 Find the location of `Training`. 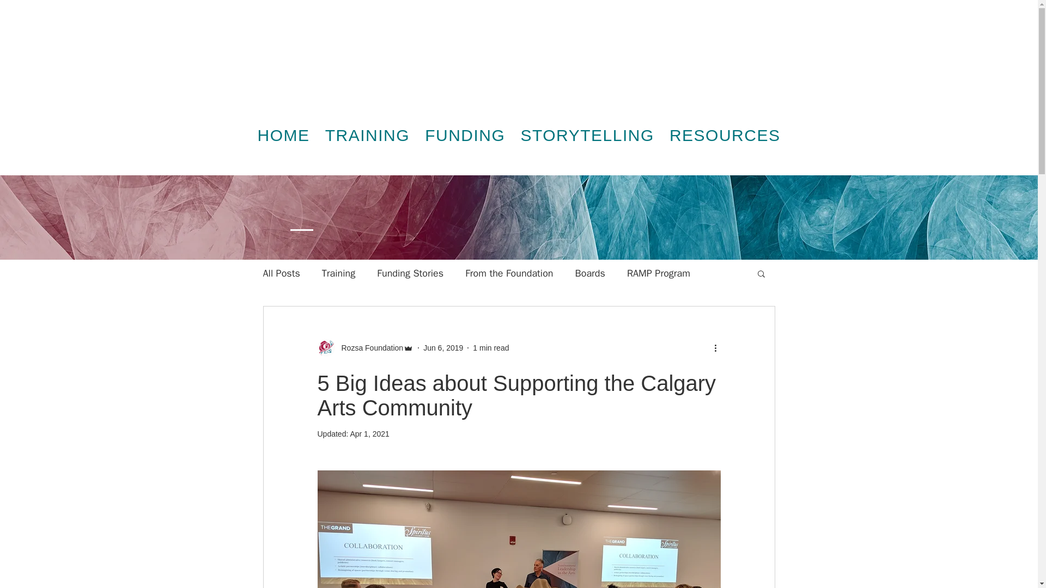

Training is located at coordinates (339, 273).